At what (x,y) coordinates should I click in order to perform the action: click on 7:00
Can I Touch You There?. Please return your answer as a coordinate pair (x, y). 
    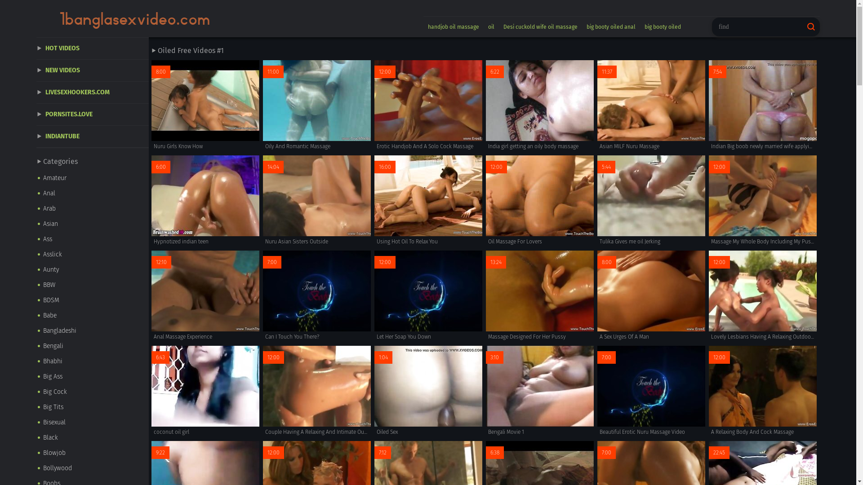
    Looking at the image, I should click on (317, 296).